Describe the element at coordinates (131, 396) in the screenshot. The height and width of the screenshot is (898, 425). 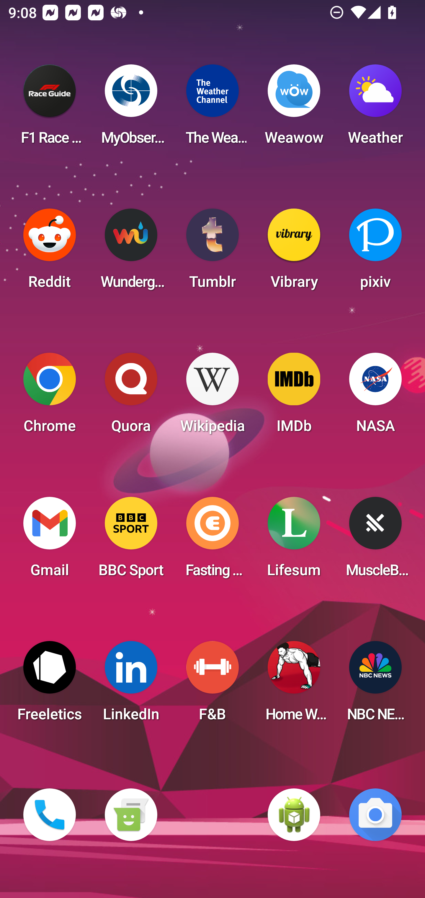
I see `Quora` at that location.